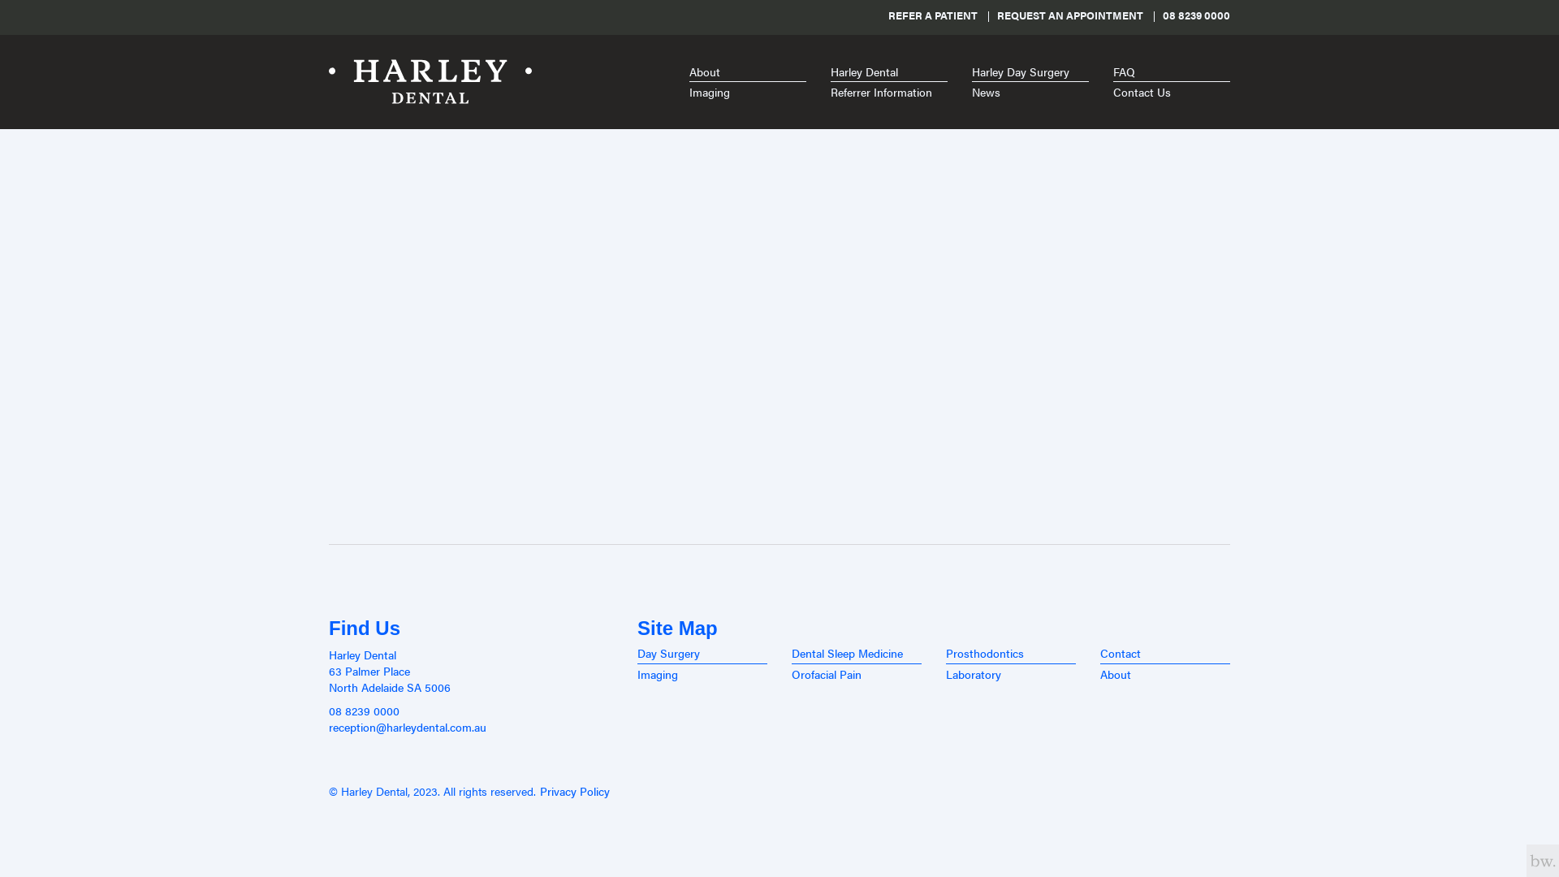 Image resolution: width=1559 pixels, height=877 pixels. Describe the element at coordinates (471, 671) in the screenshot. I see `Harley Dental
63 Palmer Place
North Adelaide SA 5006` at that location.